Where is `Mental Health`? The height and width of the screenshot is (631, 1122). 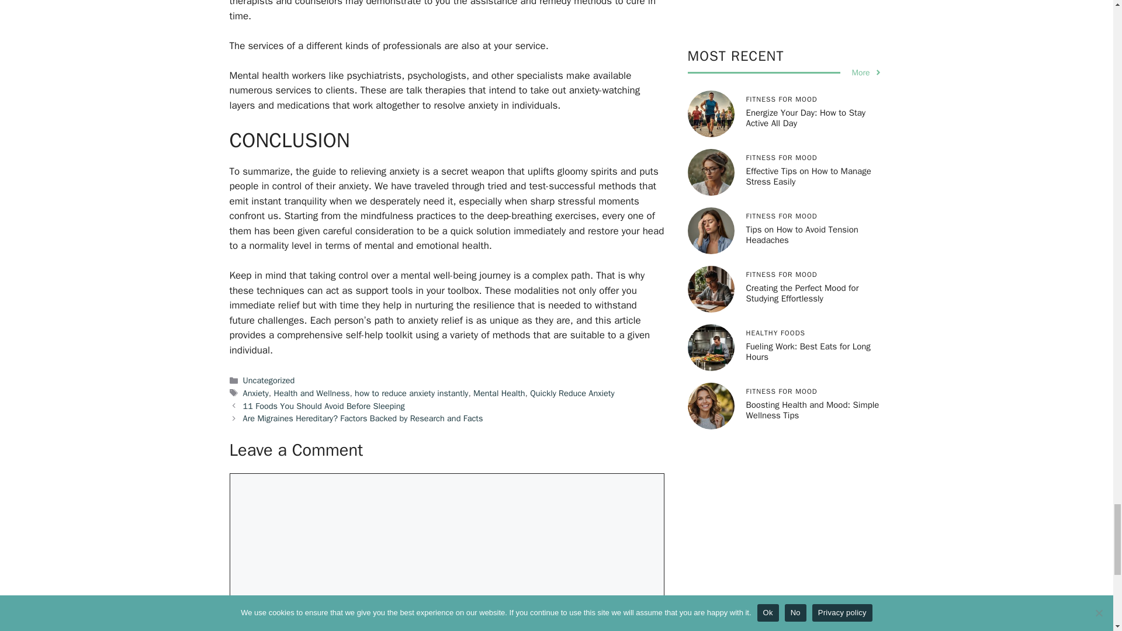 Mental Health is located at coordinates (499, 393).